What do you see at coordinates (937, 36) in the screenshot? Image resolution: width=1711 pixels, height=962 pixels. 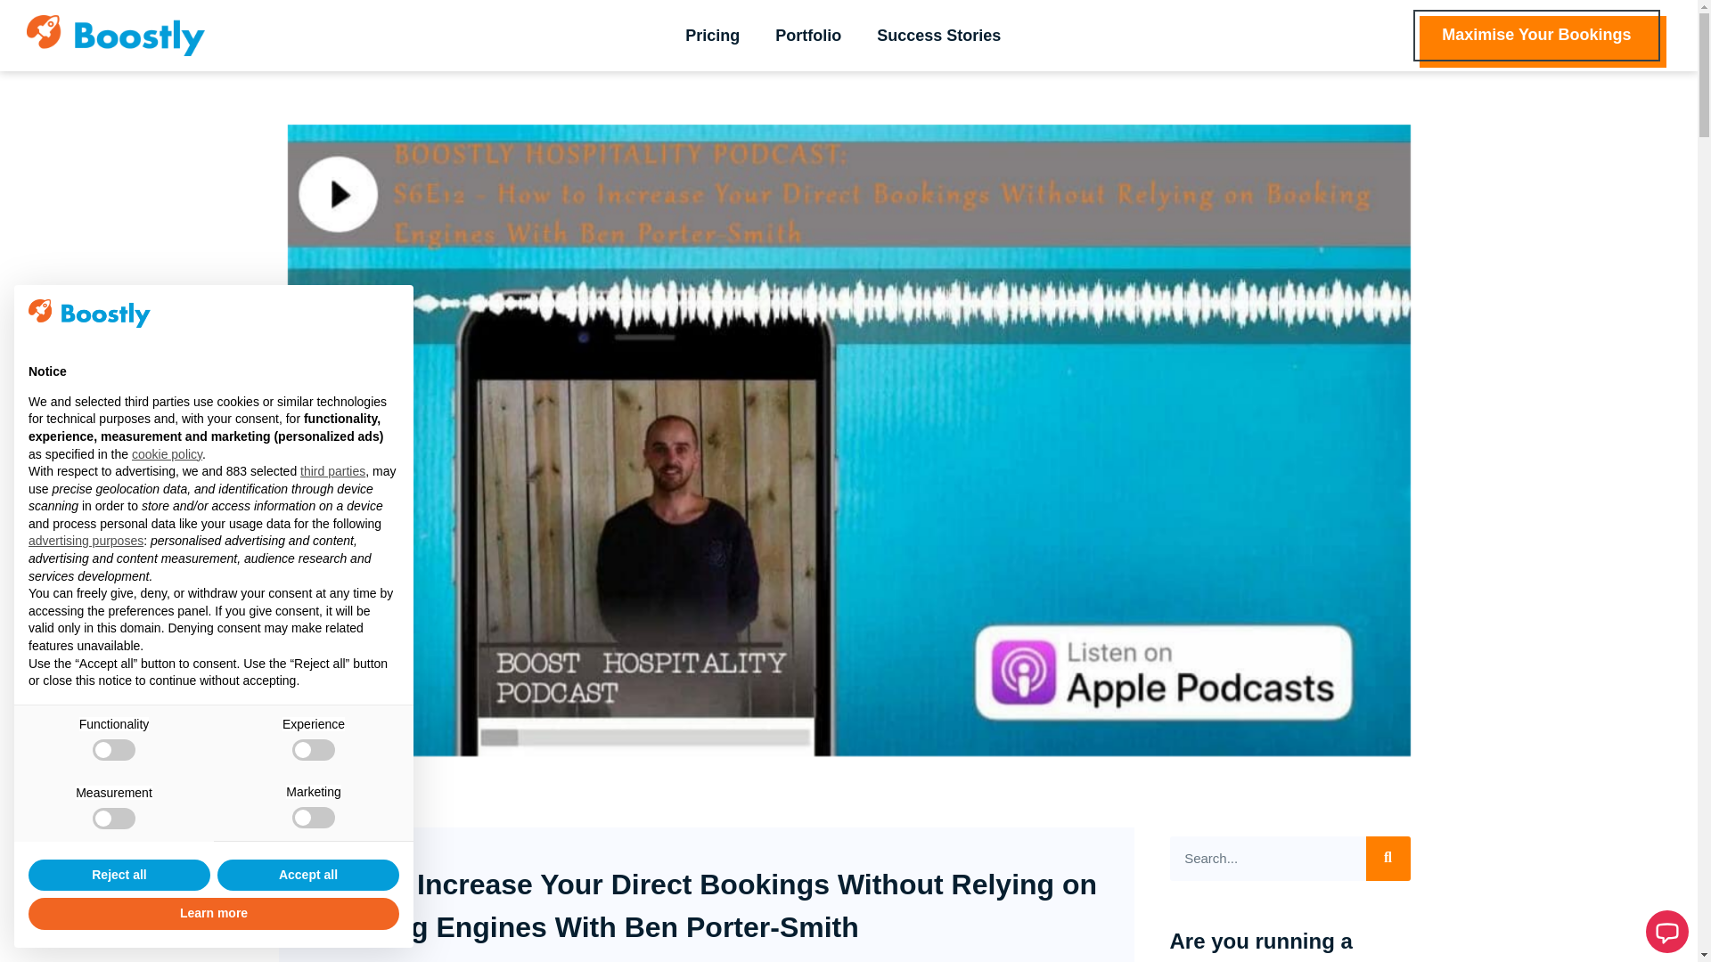 I see `Success Stories` at bounding box center [937, 36].